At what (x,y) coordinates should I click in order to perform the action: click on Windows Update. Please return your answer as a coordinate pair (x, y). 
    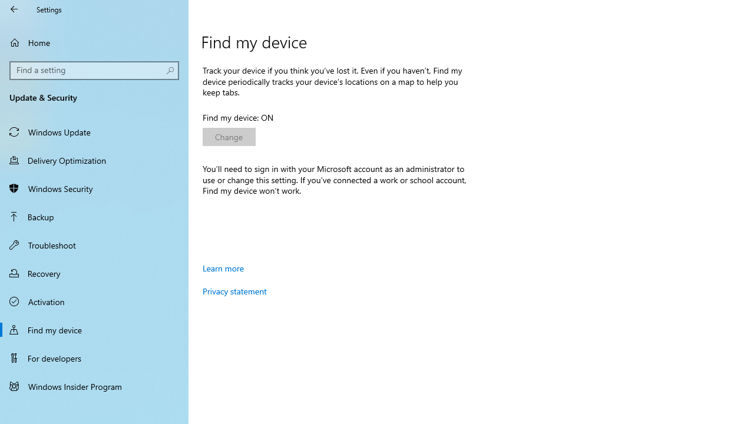
    Looking at the image, I should click on (94, 132).